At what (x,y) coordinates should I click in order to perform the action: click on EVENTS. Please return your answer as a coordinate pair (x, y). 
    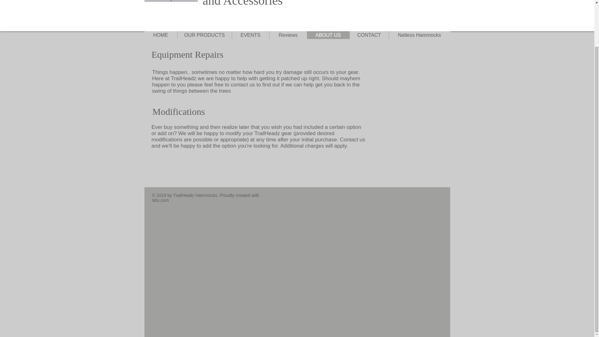
    Looking at the image, I should click on (369, 35).